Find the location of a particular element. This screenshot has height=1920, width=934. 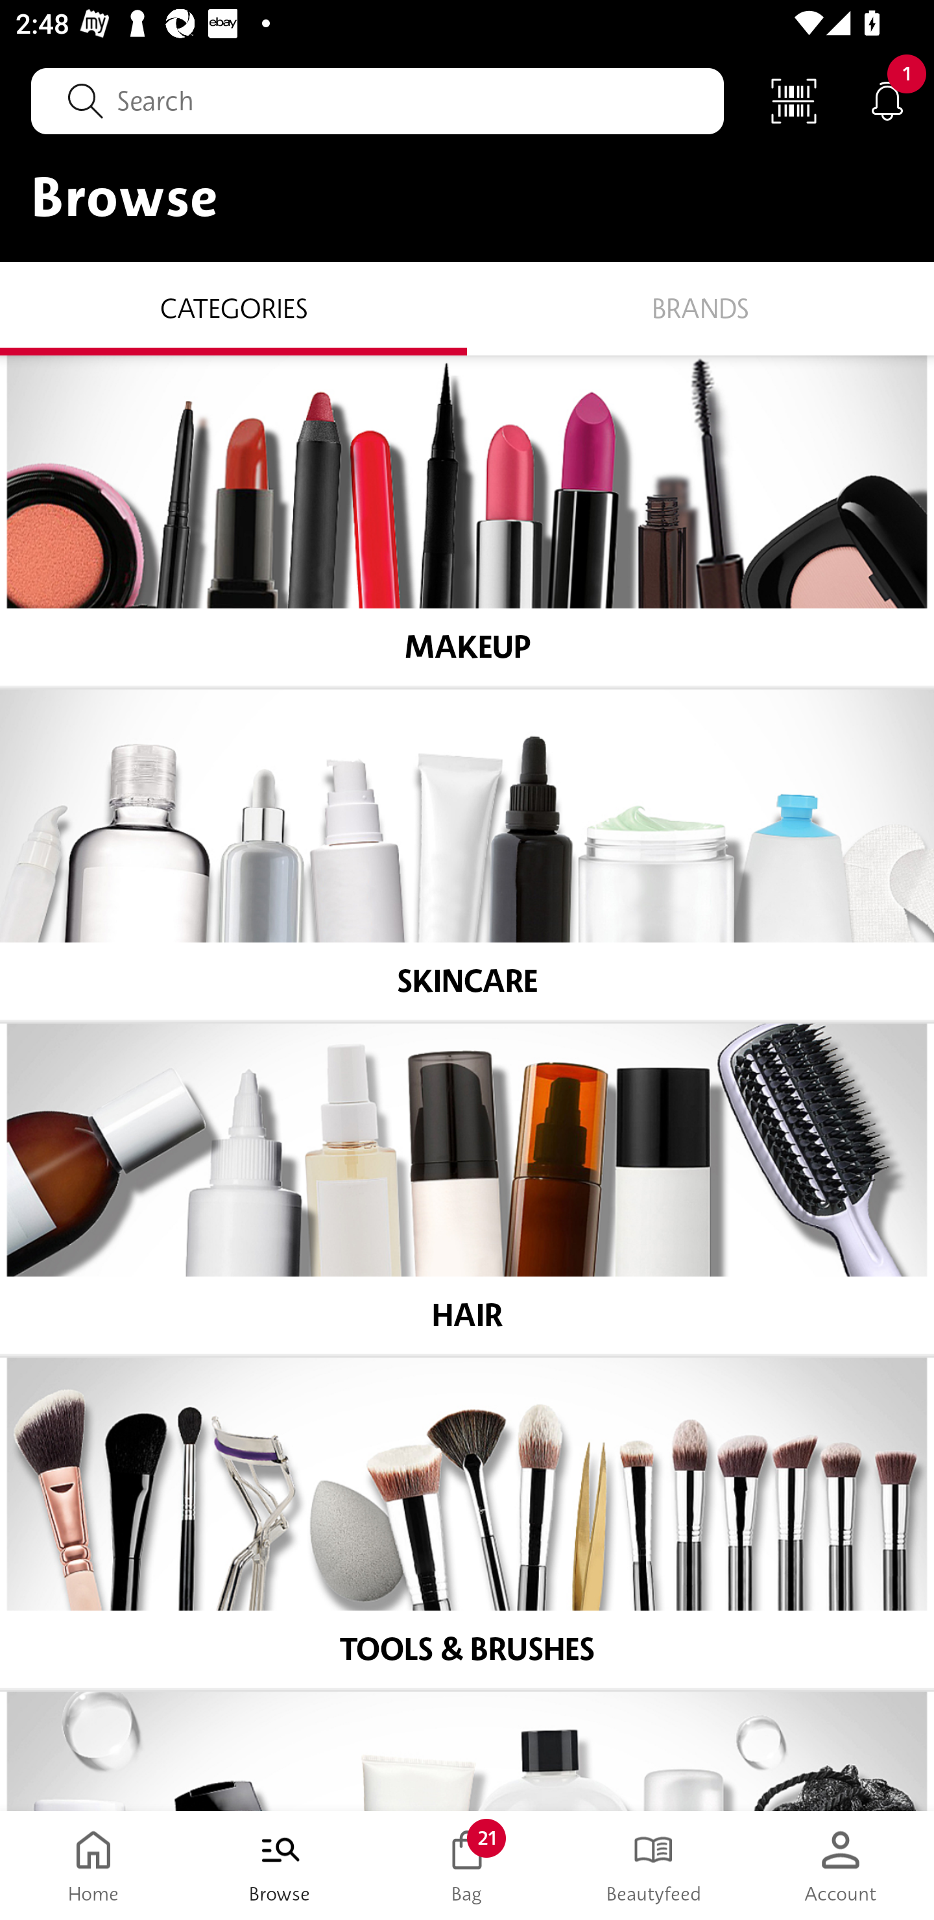

SKINCARE is located at coordinates (467, 855).